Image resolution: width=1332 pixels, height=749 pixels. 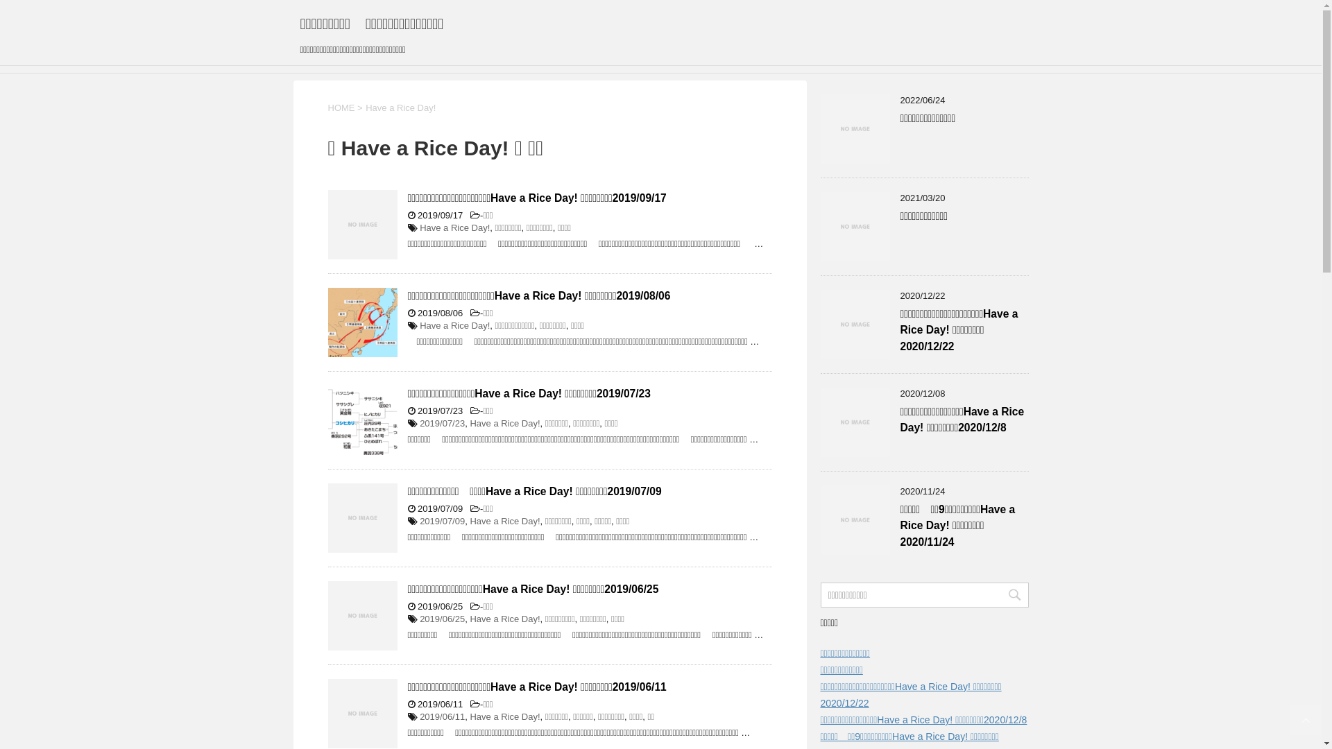 I want to click on no image, so click(x=855, y=227).